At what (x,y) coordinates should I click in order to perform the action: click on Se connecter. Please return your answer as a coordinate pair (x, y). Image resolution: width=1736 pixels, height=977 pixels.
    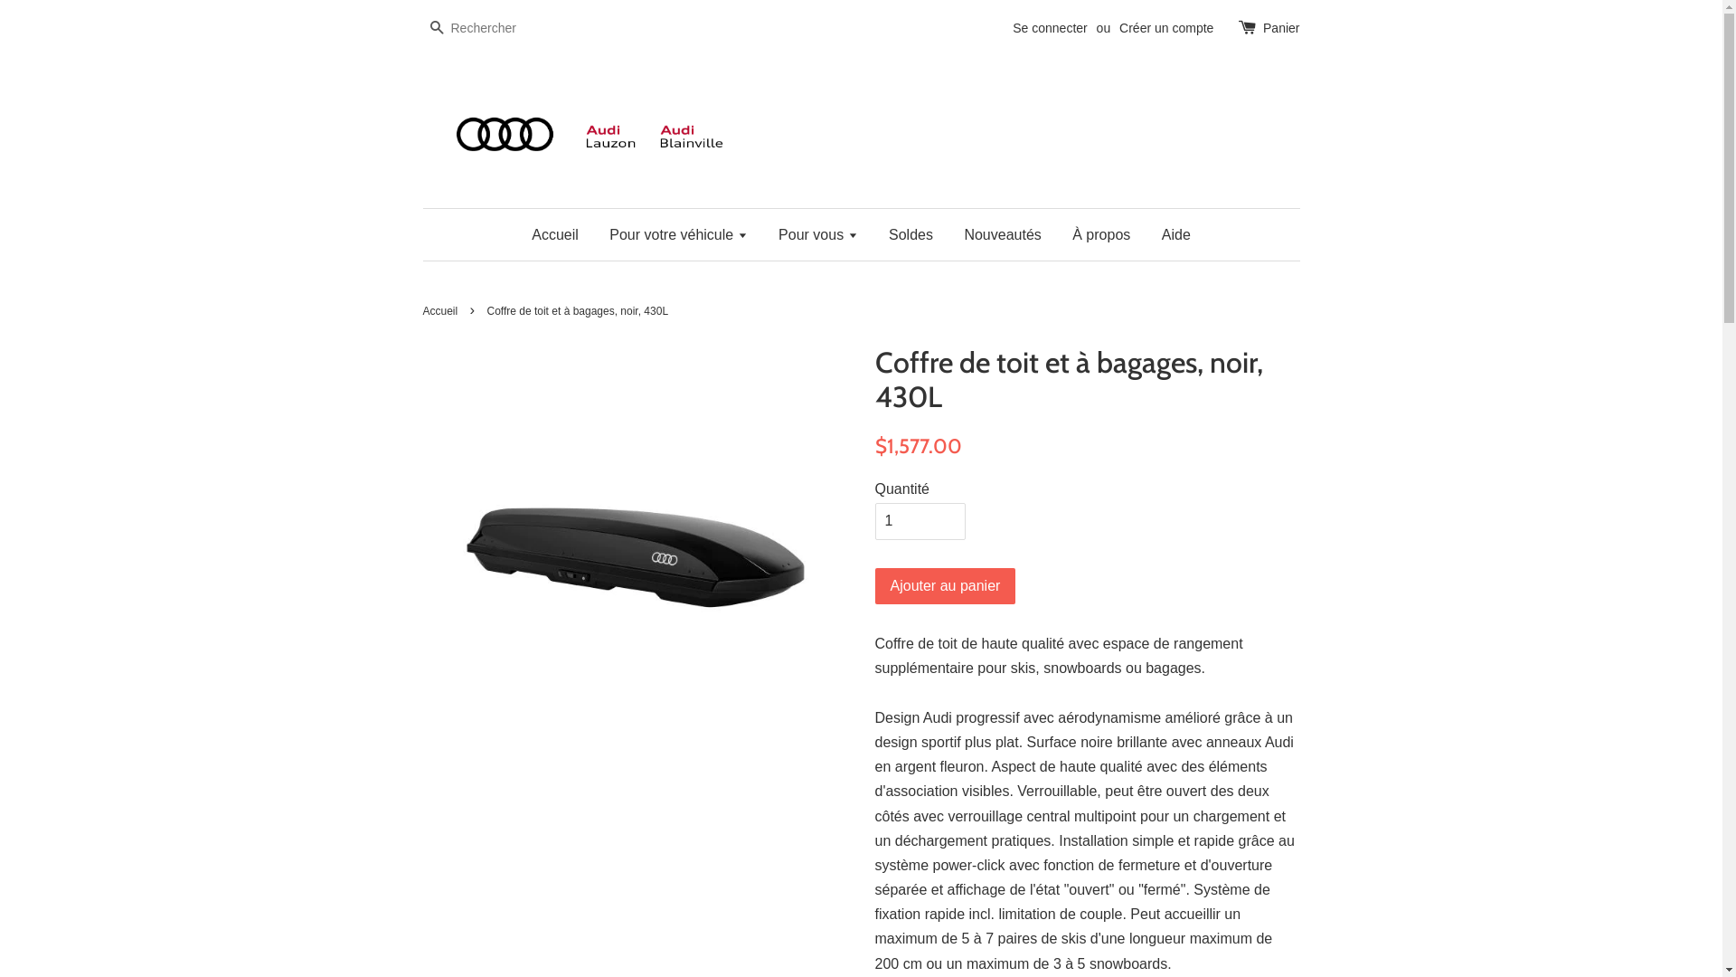
    Looking at the image, I should click on (1051, 27).